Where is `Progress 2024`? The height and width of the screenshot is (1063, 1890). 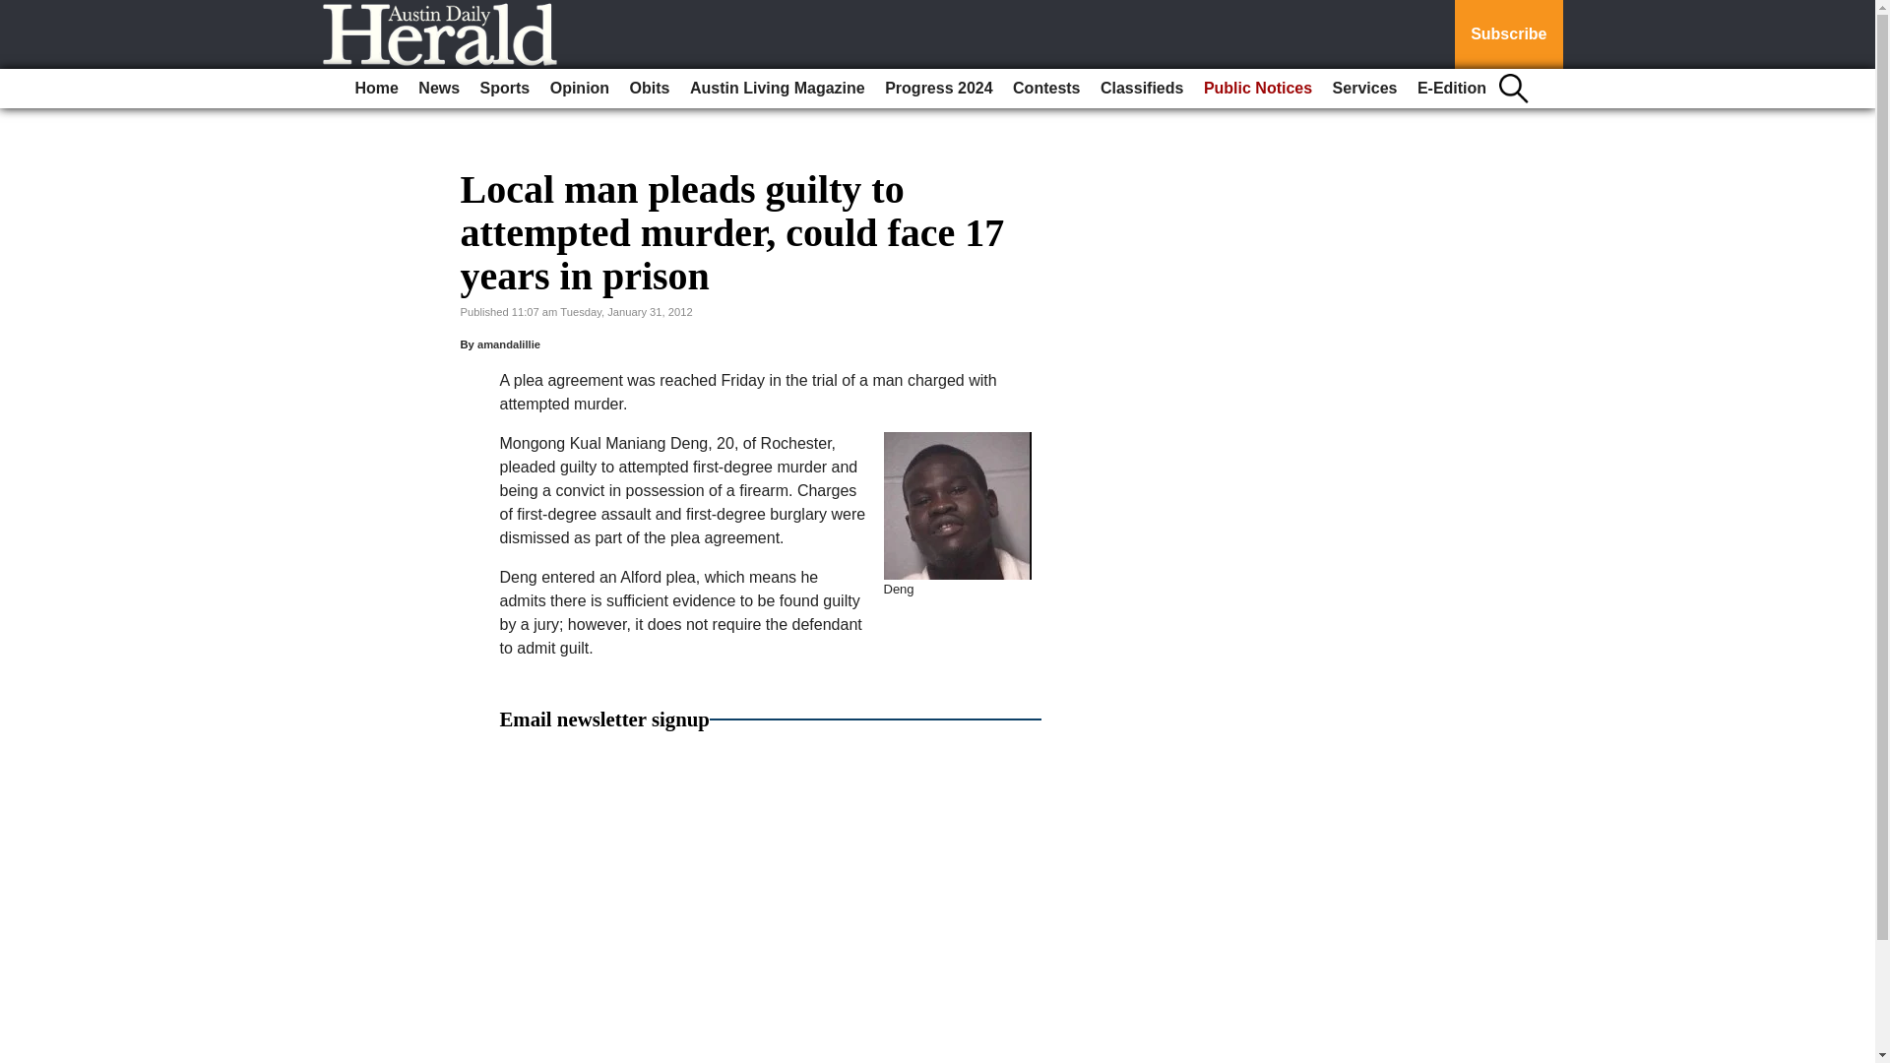 Progress 2024 is located at coordinates (937, 89).